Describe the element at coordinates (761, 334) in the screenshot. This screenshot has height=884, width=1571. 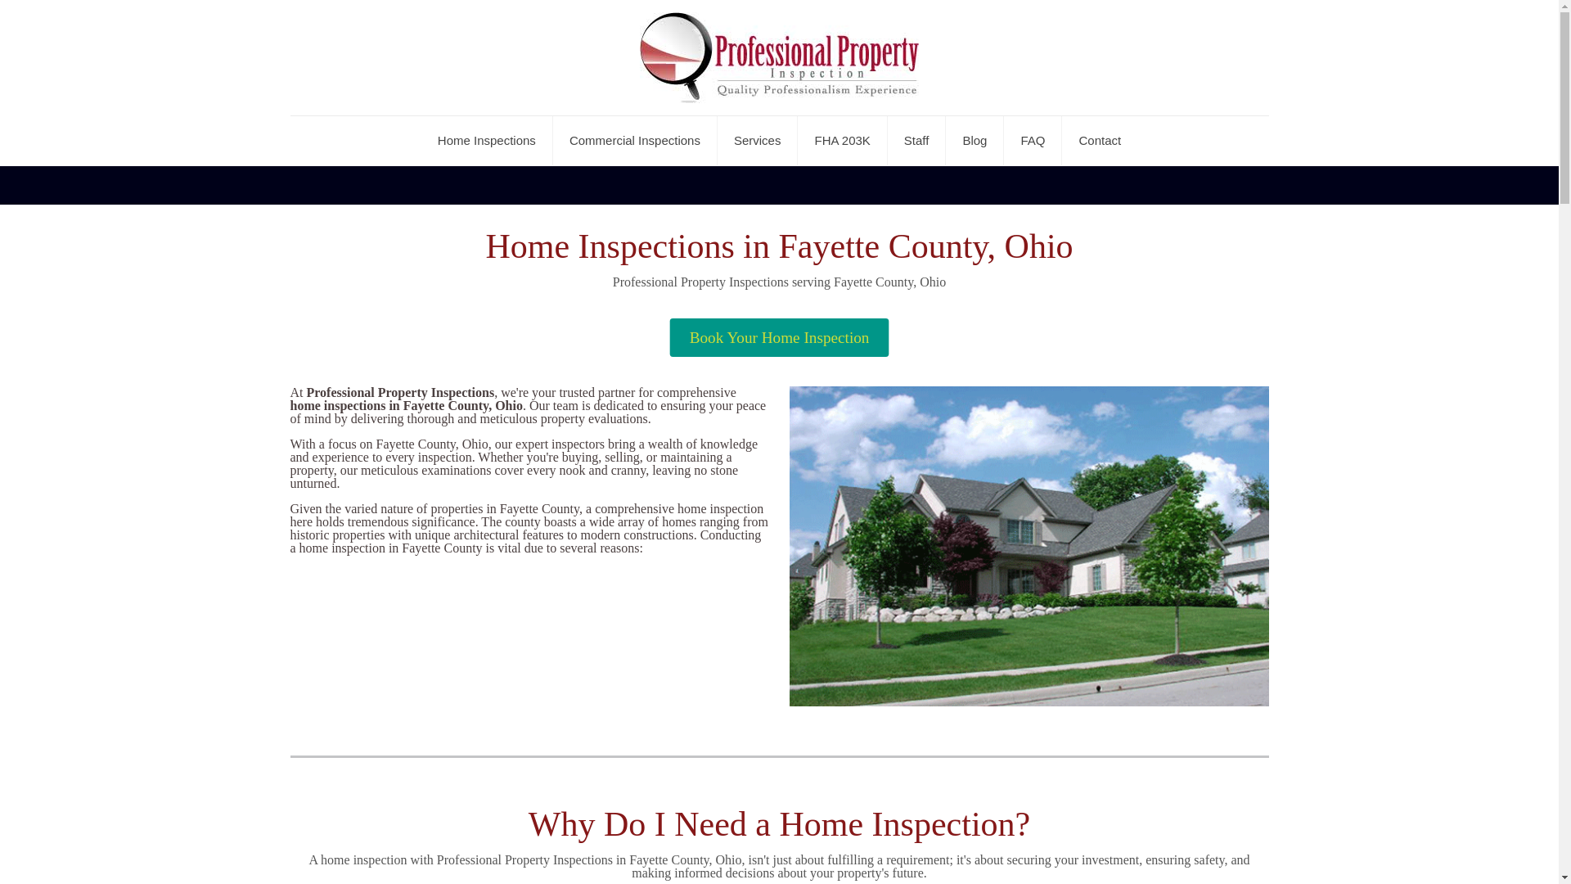
I see `Book Your Home Inspection` at that location.